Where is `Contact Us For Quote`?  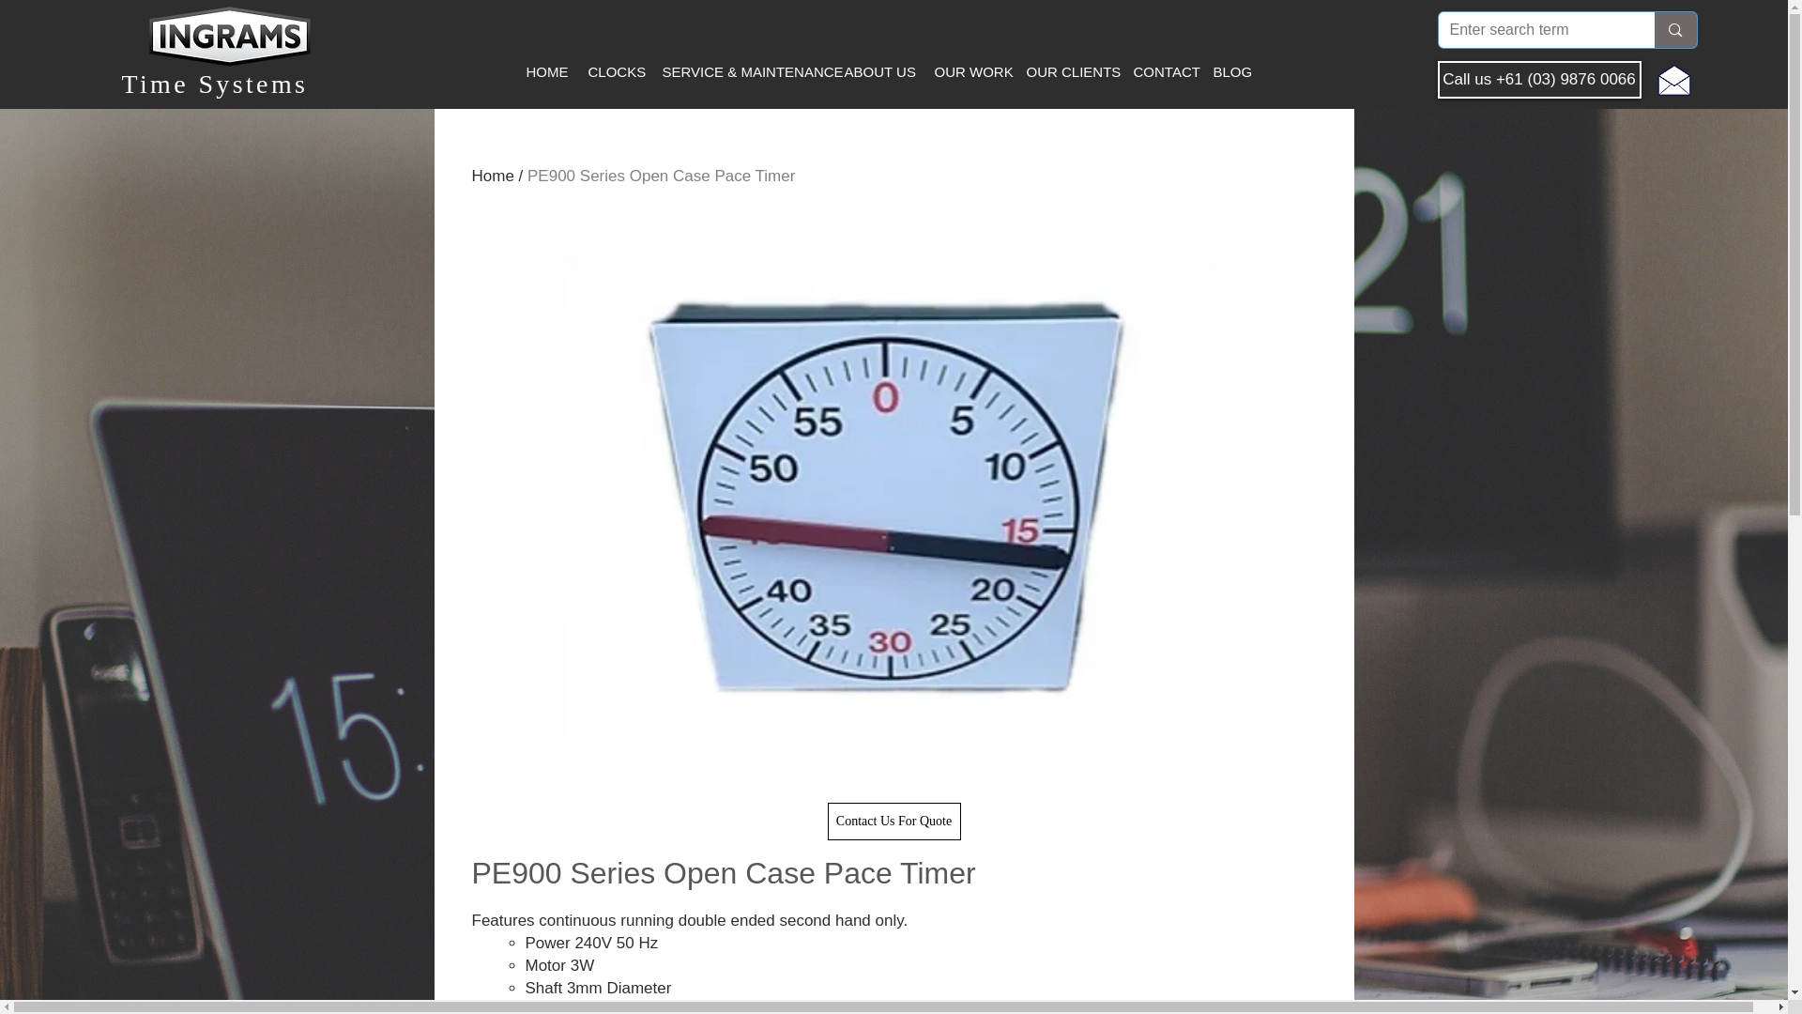 Contact Us For Quote is located at coordinates (893, 822).